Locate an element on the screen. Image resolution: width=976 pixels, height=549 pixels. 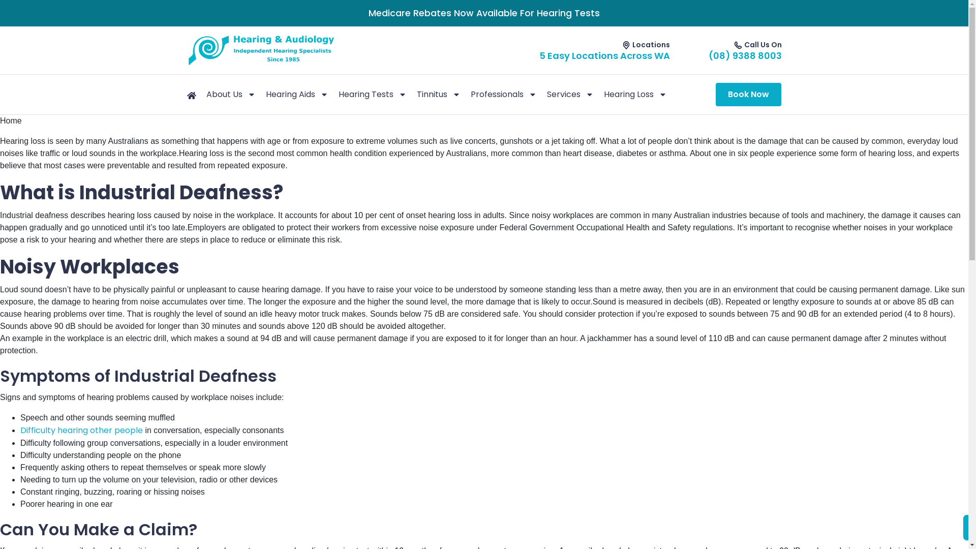
(08) 9388 8003 is located at coordinates (745, 56).